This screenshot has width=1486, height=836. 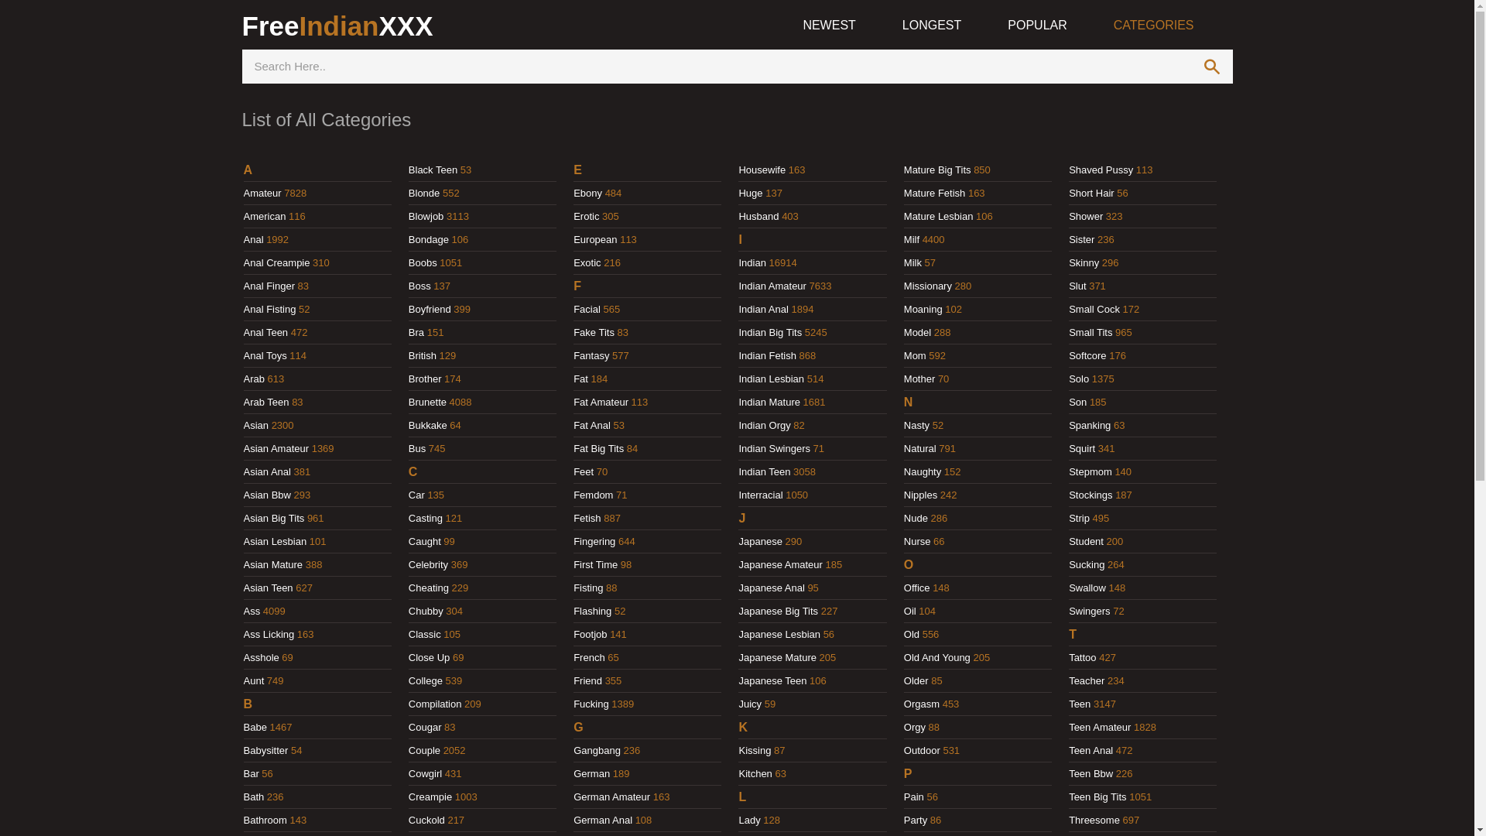 What do you see at coordinates (1094, 821) in the screenshot?
I see `Threesome` at bounding box center [1094, 821].